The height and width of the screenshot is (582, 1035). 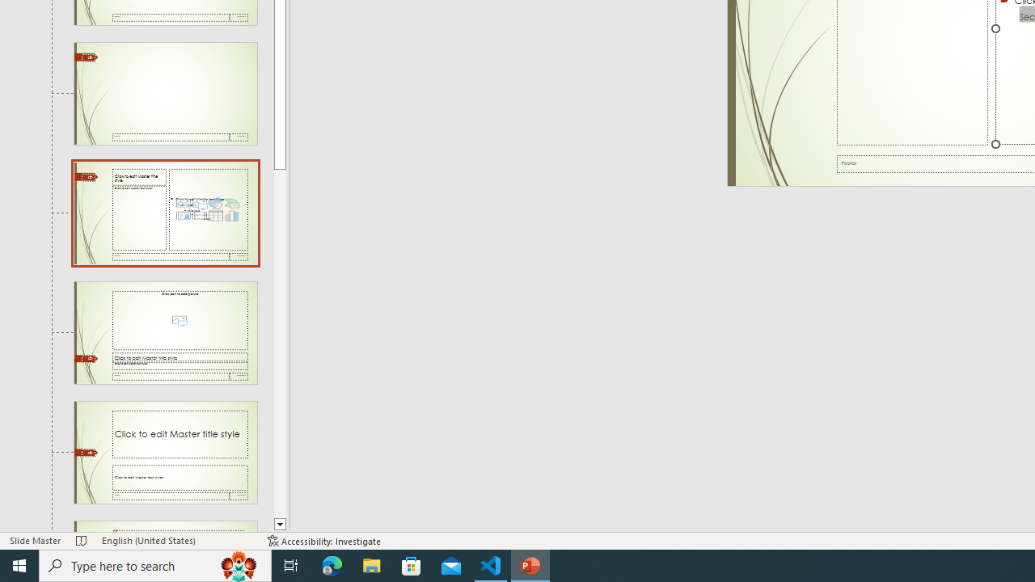 What do you see at coordinates (324, 540) in the screenshot?
I see `Accessibility Checker Accessibility: Investigate` at bounding box center [324, 540].